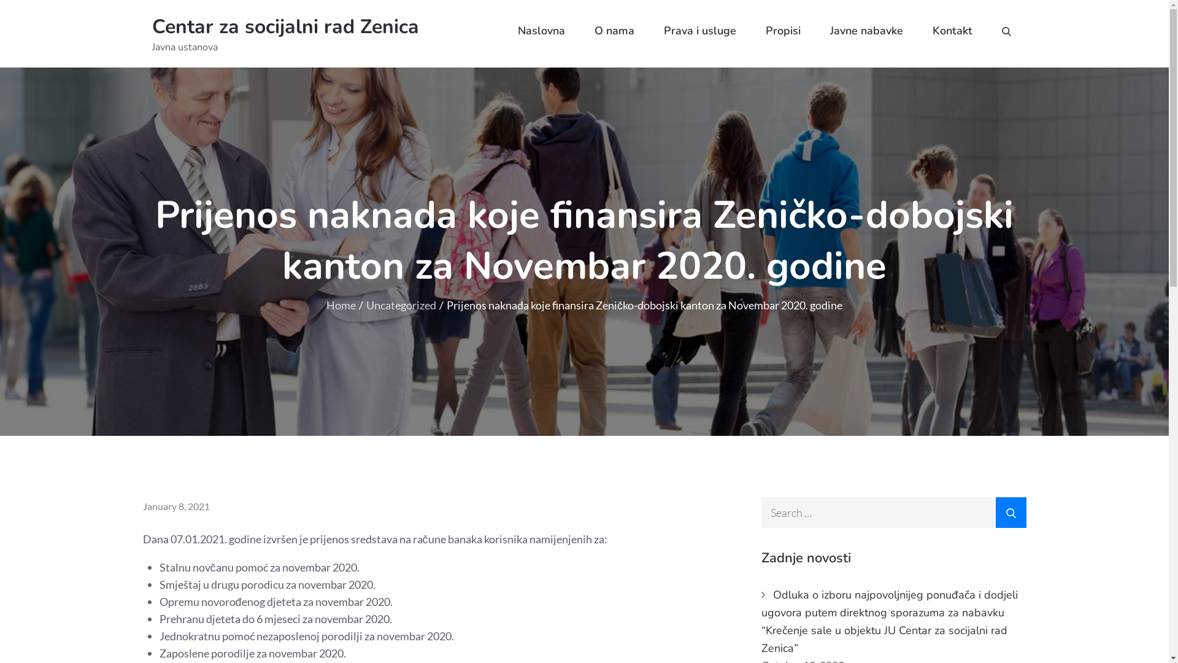 The image size is (1178, 663). I want to click on Prava i usluge, so click(700, 31).